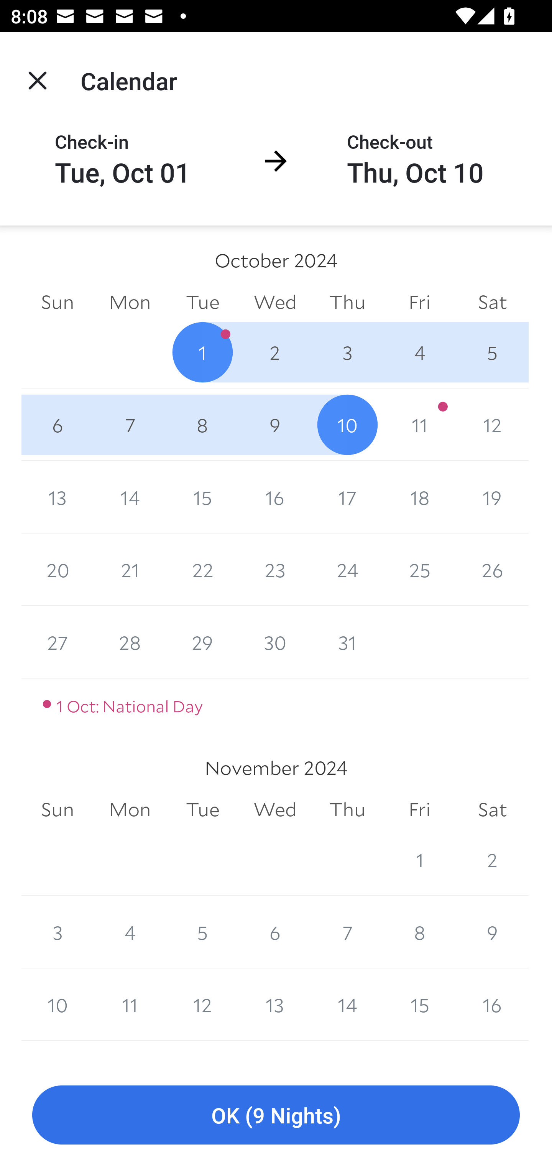  I want to click on 28 28 October 2024, so click(130, 642).